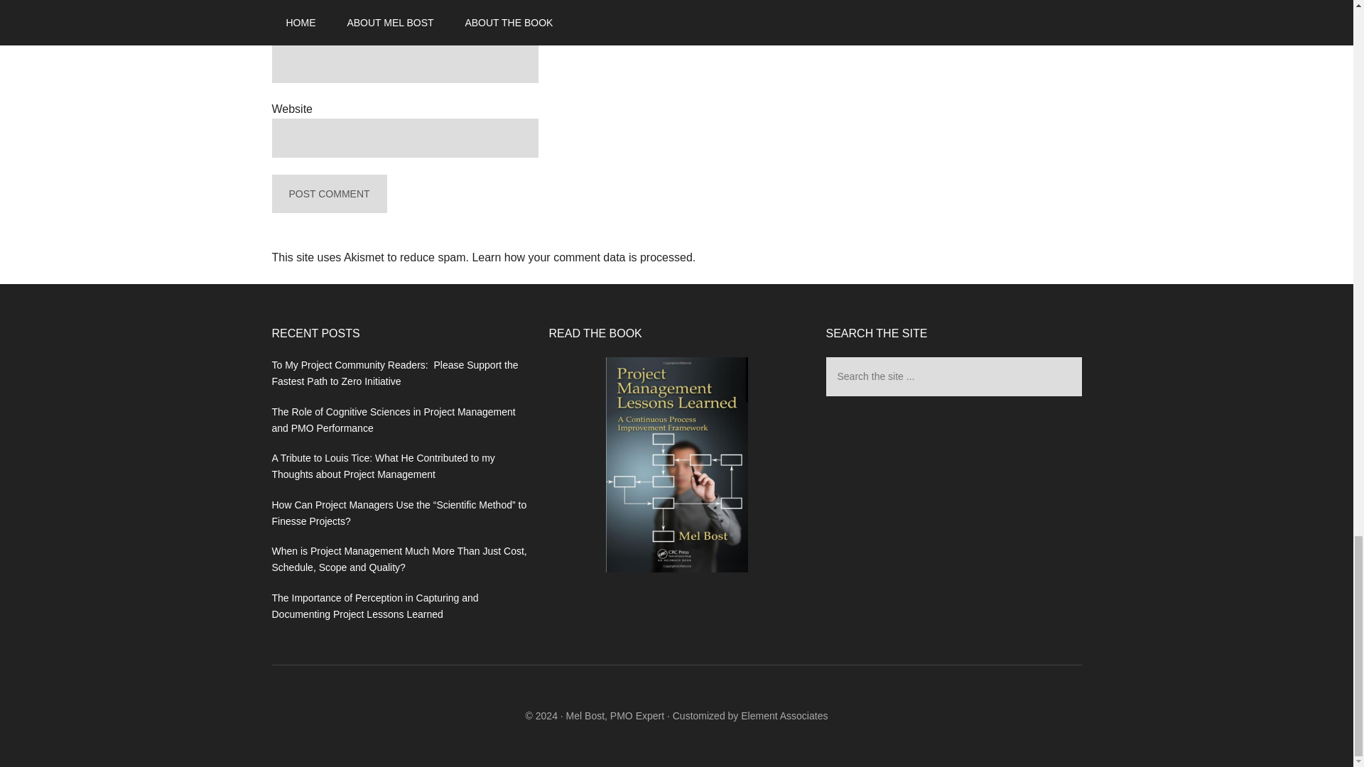 The width and height of the screenshot is (1364, 767). Describe the element at coordinates (784, 716) in the screenshot. I see `Element Associates` at that location.